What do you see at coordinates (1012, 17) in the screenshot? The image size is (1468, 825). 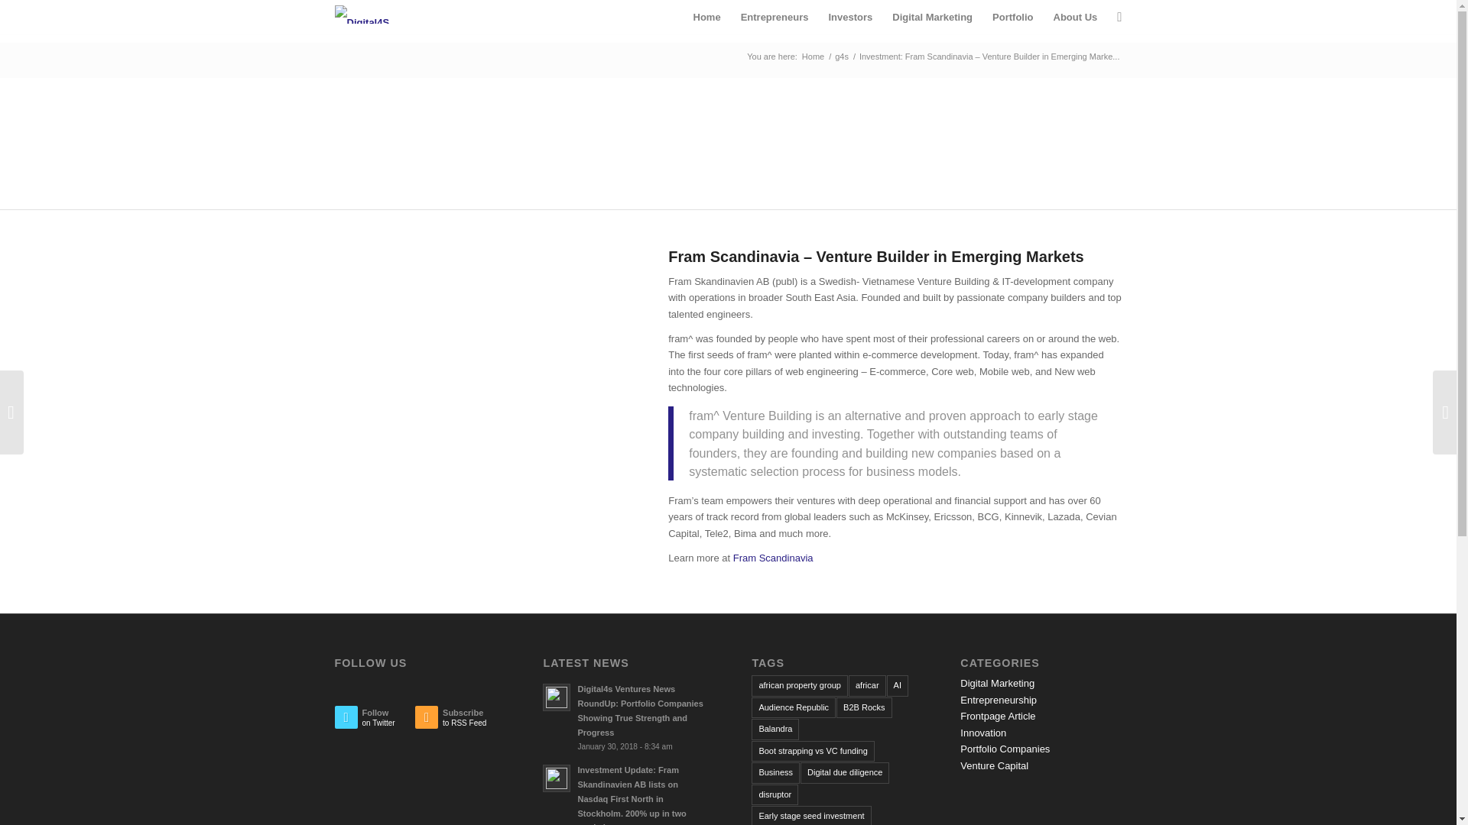 I see `Entrepreneurs` at bounding box center [1012, 17].